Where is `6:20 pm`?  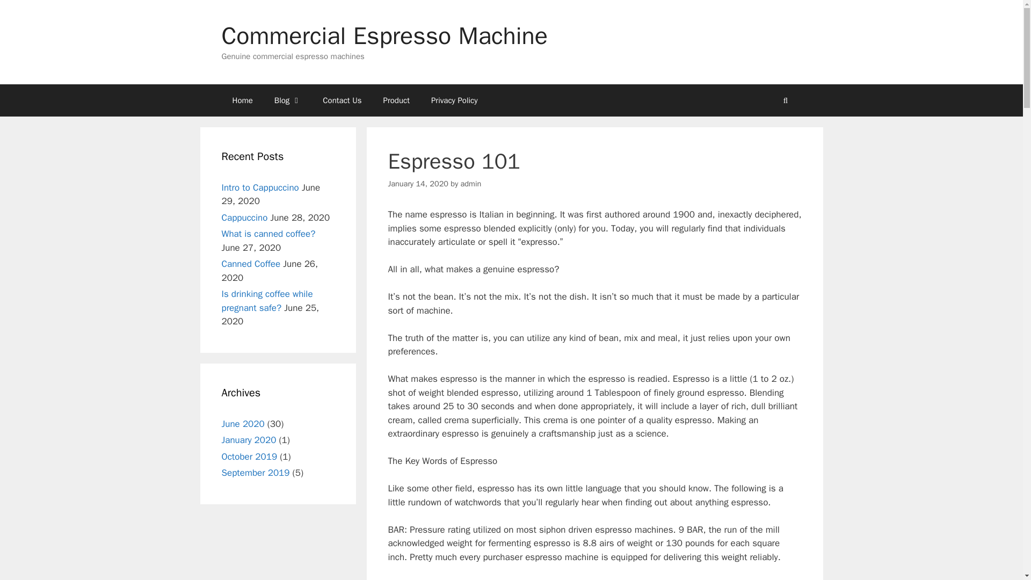
6:20 pm is located at coordinates (418, 184).